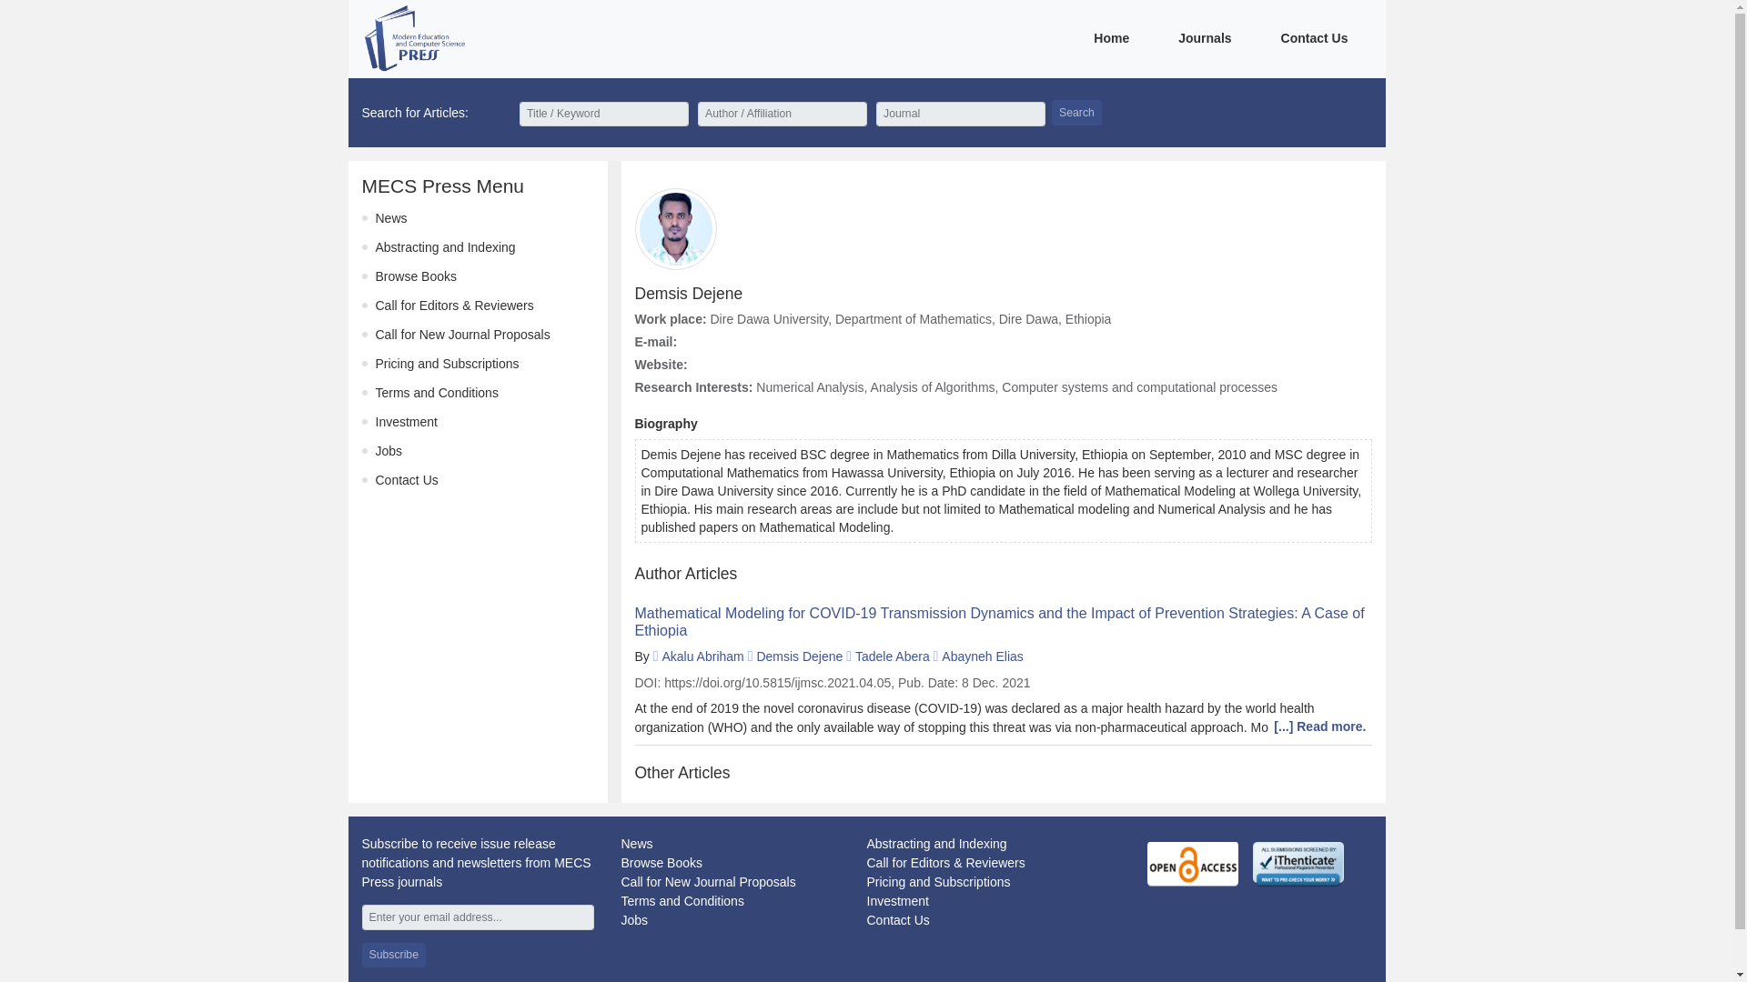 The image size is (1747, 982). I want to click on Subscribe, so click(393, 955).